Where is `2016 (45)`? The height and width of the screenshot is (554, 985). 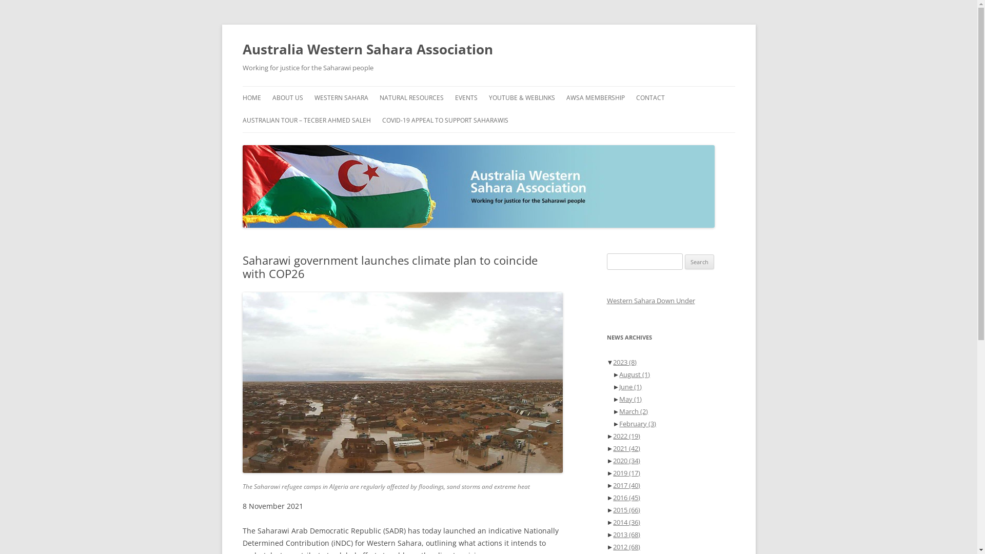 2016 (45) is located at coordinates (627, 498).